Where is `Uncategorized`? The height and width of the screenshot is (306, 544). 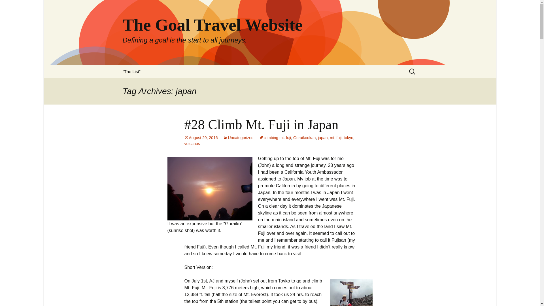 Uncategorized is located at coordinates (238, 138).